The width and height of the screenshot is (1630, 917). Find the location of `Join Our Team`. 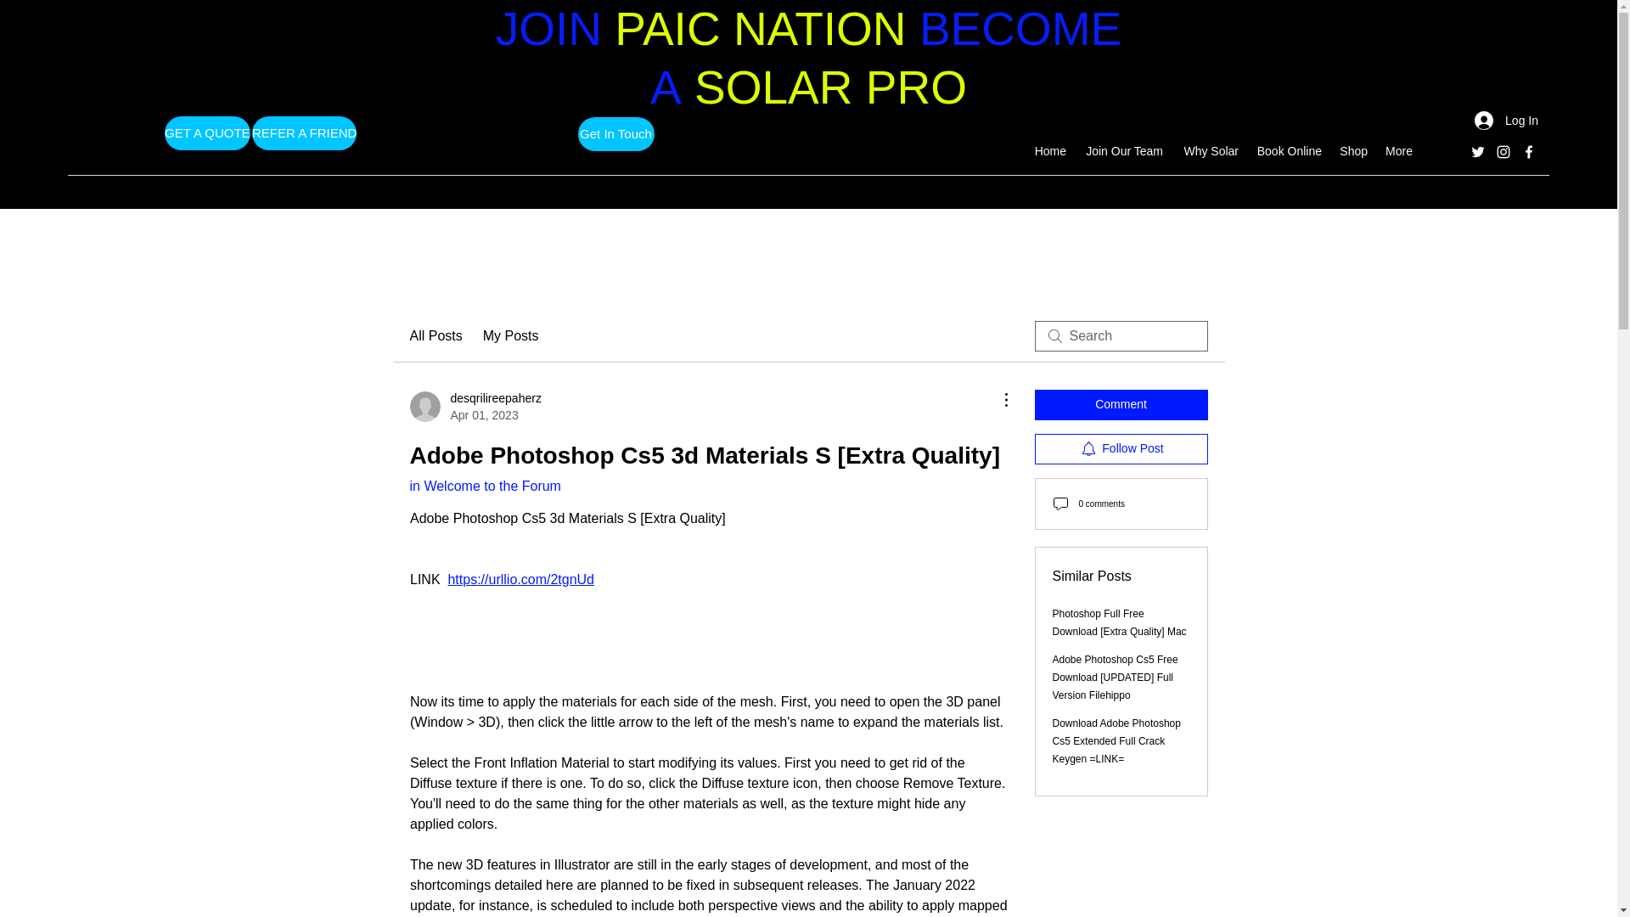

Join Our Team is located at coordinates (1506, 121).